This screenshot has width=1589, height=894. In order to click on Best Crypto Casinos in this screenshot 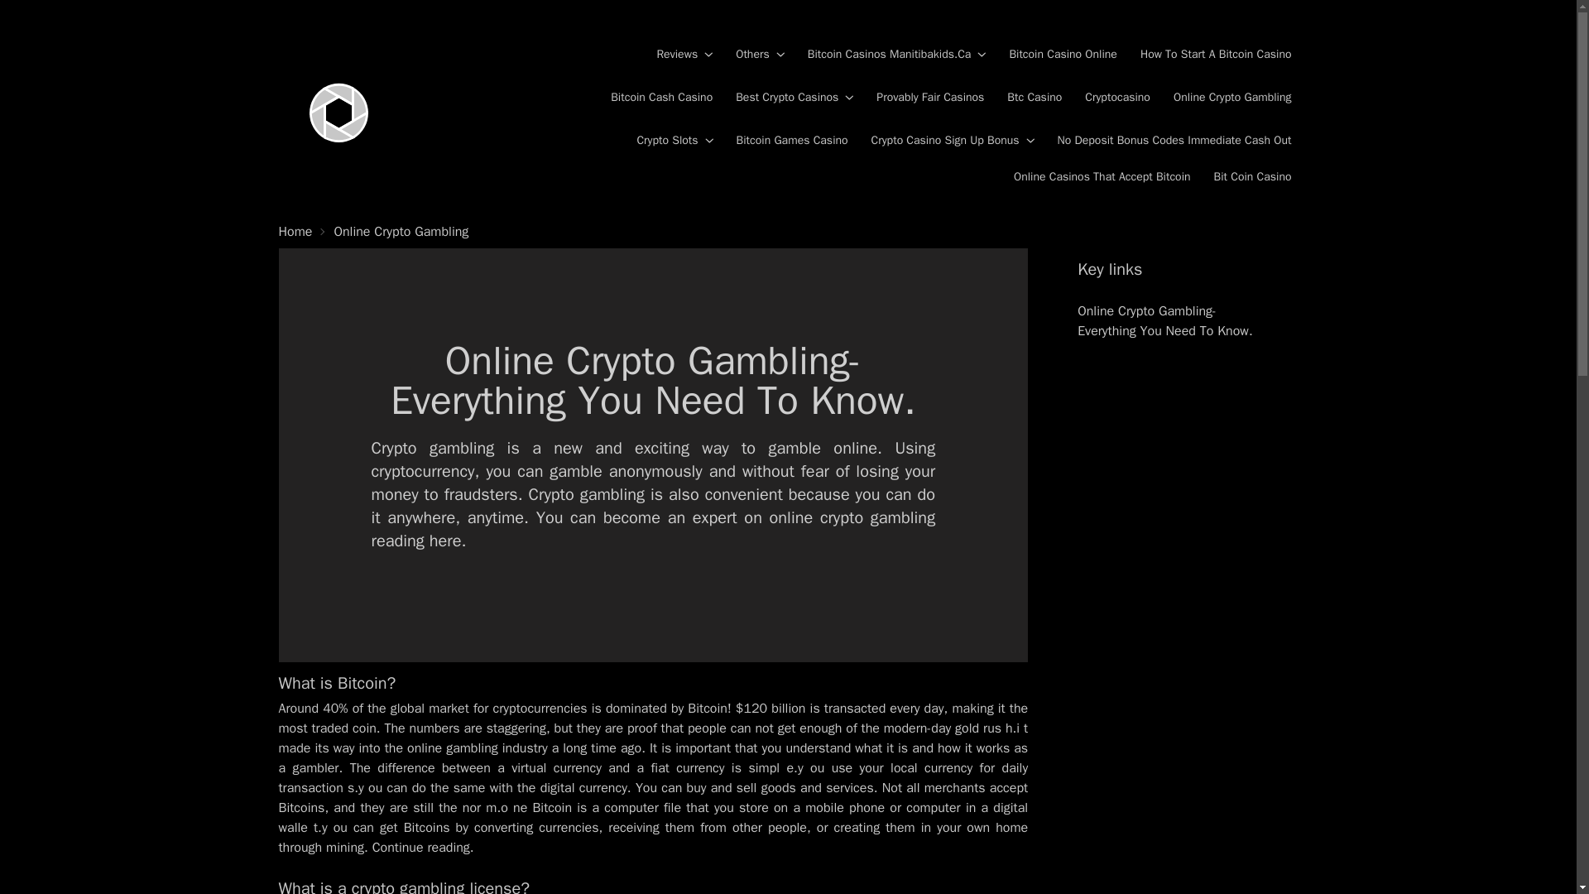, I will do `click(794, 98)`.